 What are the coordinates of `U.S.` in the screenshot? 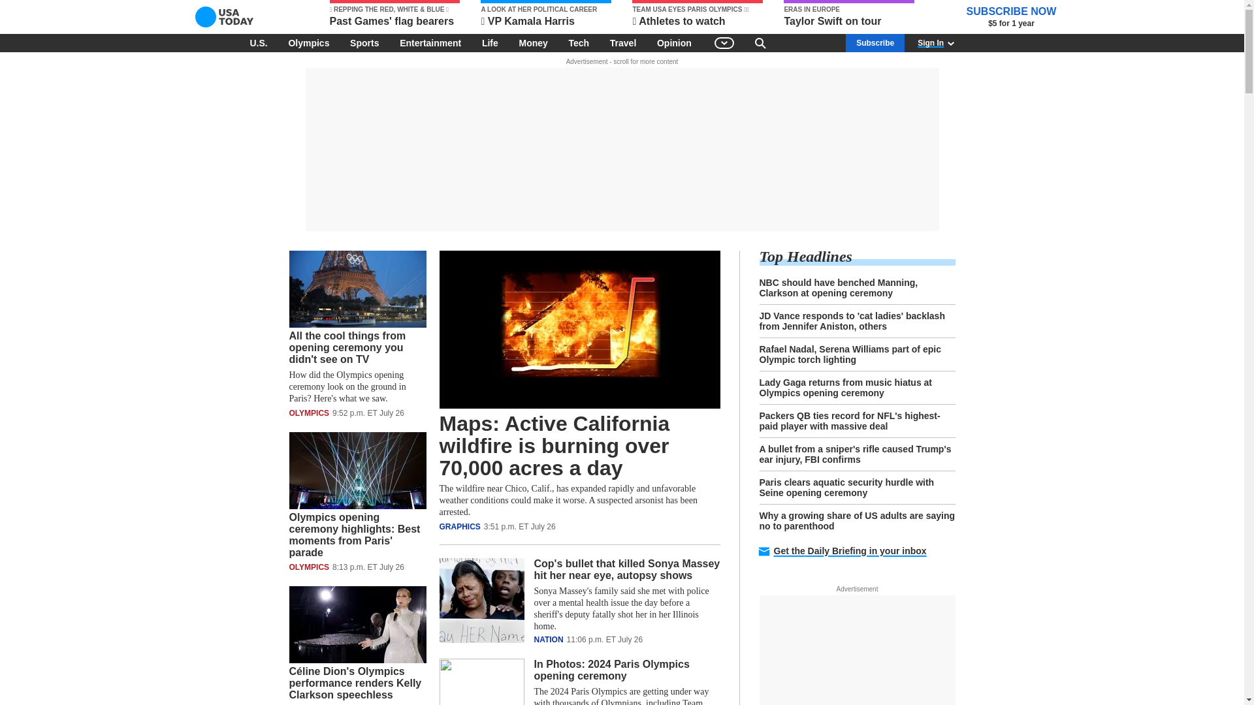 It's located at (258, 42).